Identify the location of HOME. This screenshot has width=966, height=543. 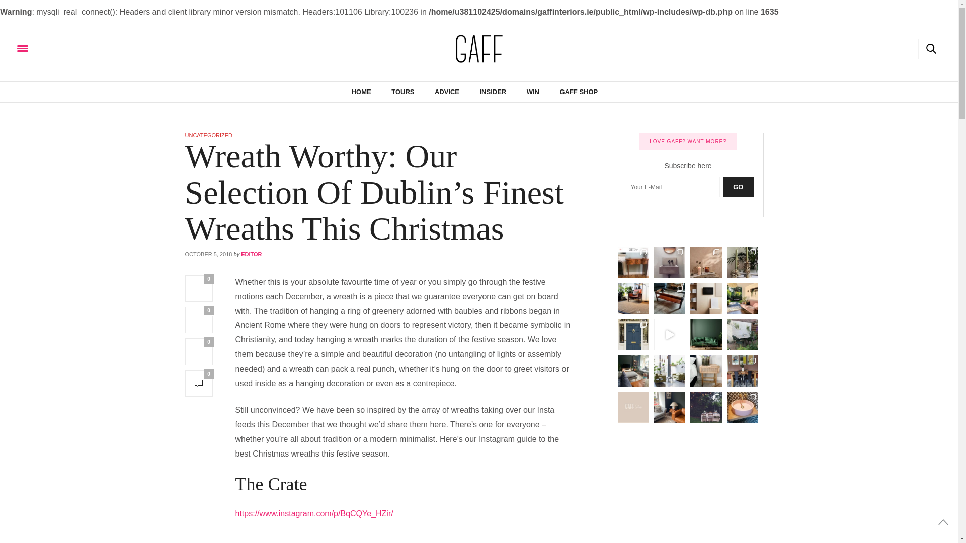
(361, 92).